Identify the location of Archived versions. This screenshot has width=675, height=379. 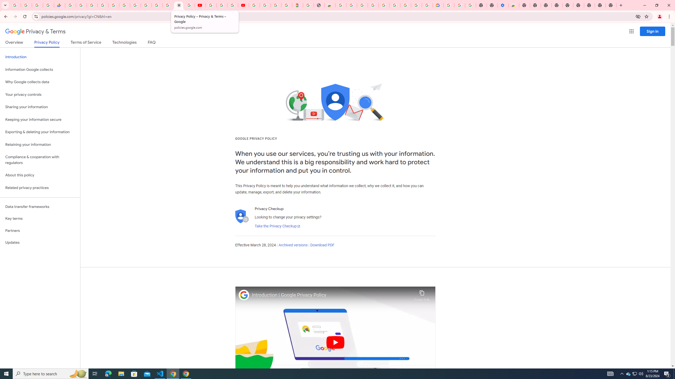
(293, 245).